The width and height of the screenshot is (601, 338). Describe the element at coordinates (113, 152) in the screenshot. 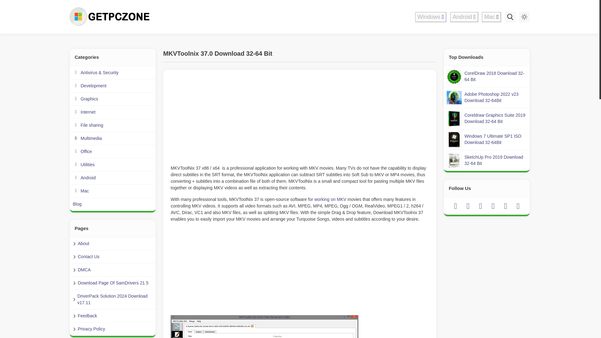

I see `Office` at that location.